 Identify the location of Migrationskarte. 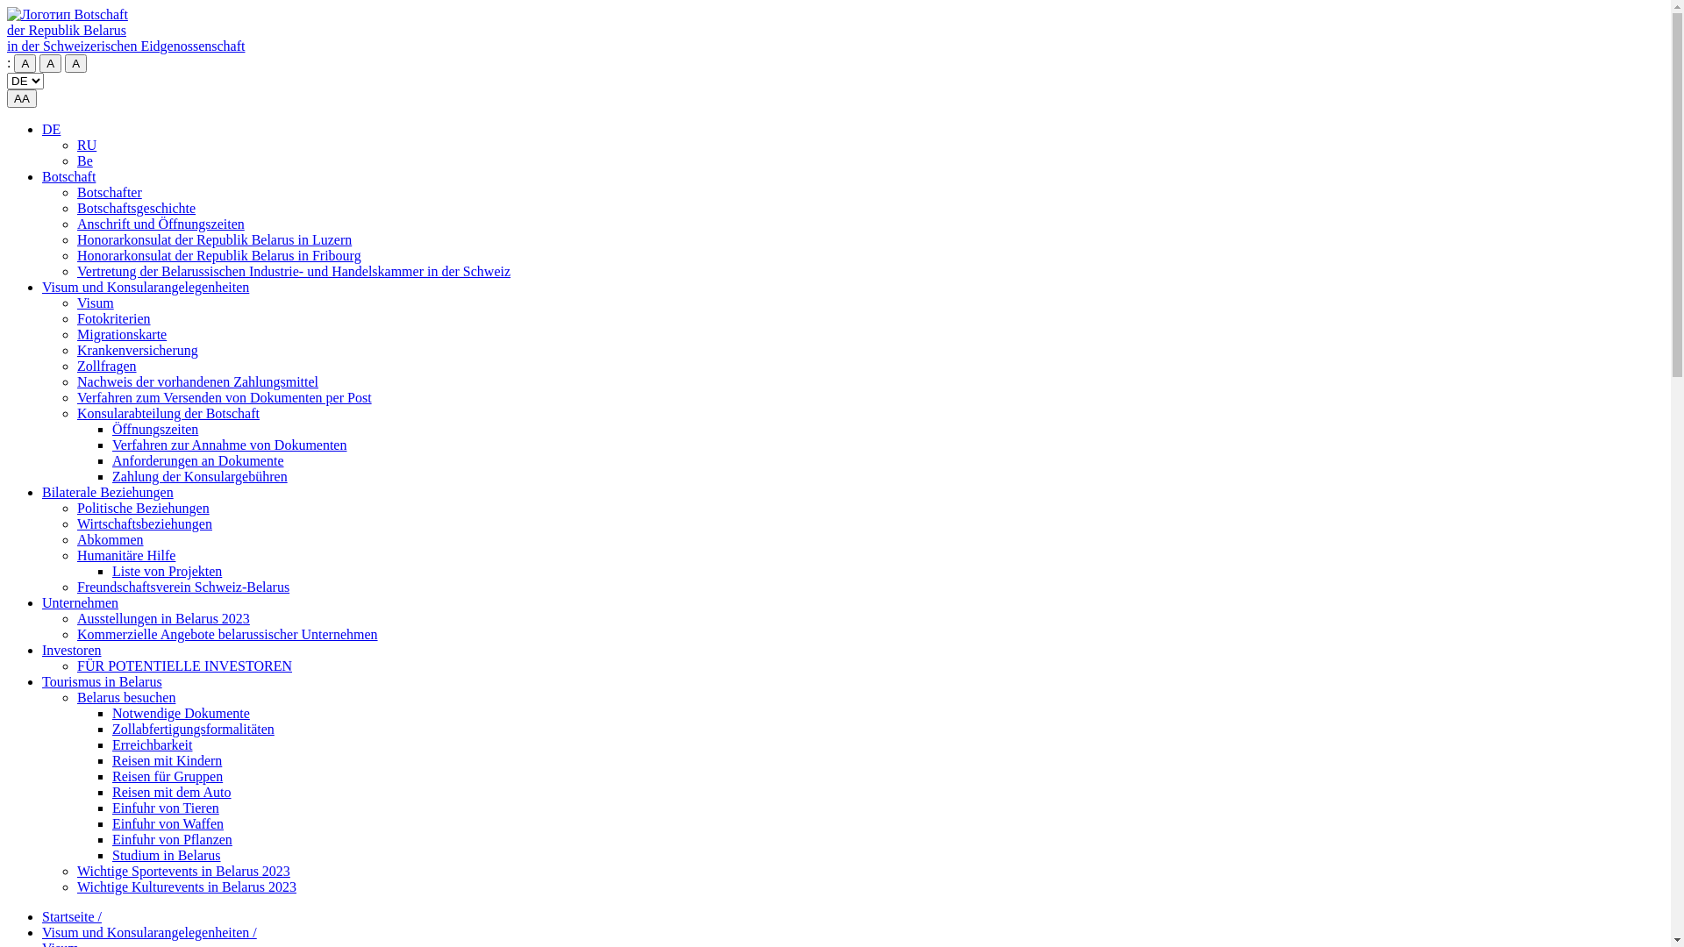
(122, 335).